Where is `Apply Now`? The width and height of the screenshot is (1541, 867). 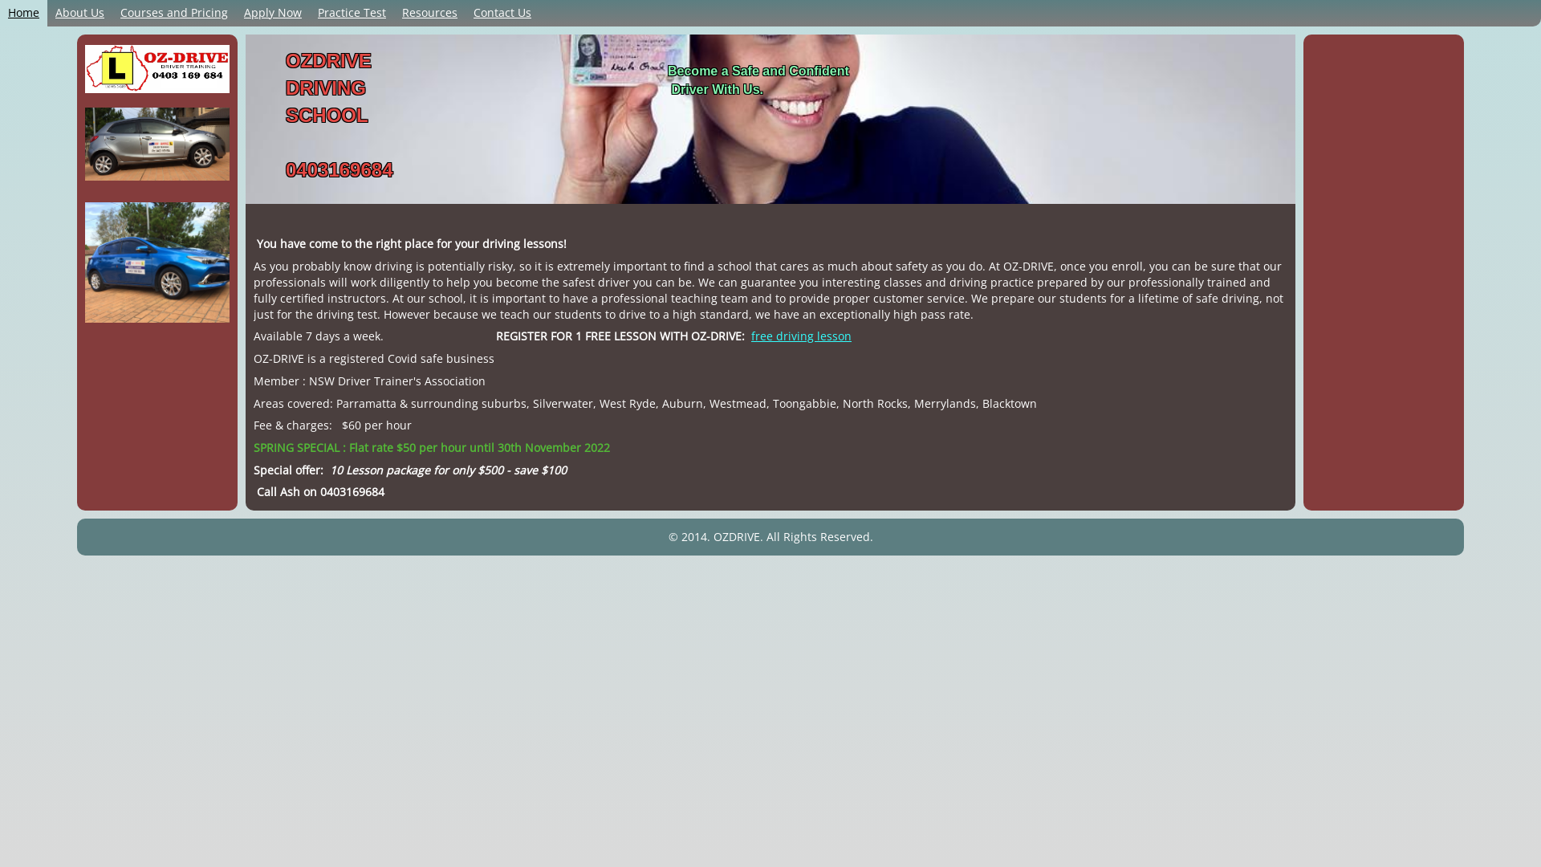 Apply Now is located at coordinates (273, 13).